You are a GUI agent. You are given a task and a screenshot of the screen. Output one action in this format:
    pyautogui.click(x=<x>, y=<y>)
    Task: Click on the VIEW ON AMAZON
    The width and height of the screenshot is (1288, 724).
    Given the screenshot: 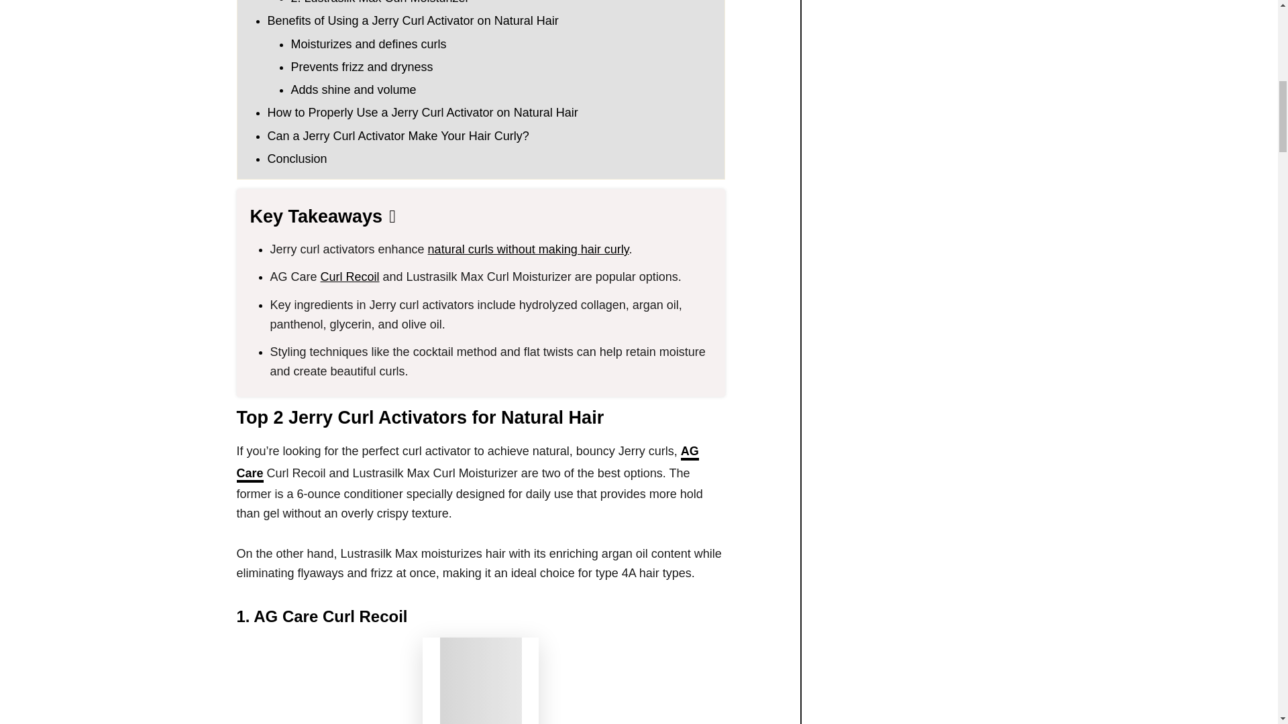 What is the action you would take?
    pyautogui.click(x=480, y=681)
    